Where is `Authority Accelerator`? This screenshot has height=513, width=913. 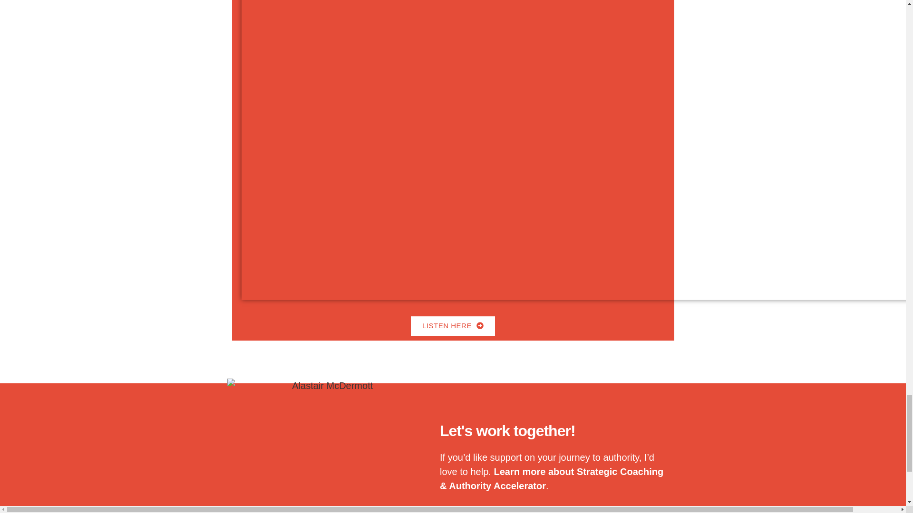 Authority Accelerator is located at coordinates (497, 485).